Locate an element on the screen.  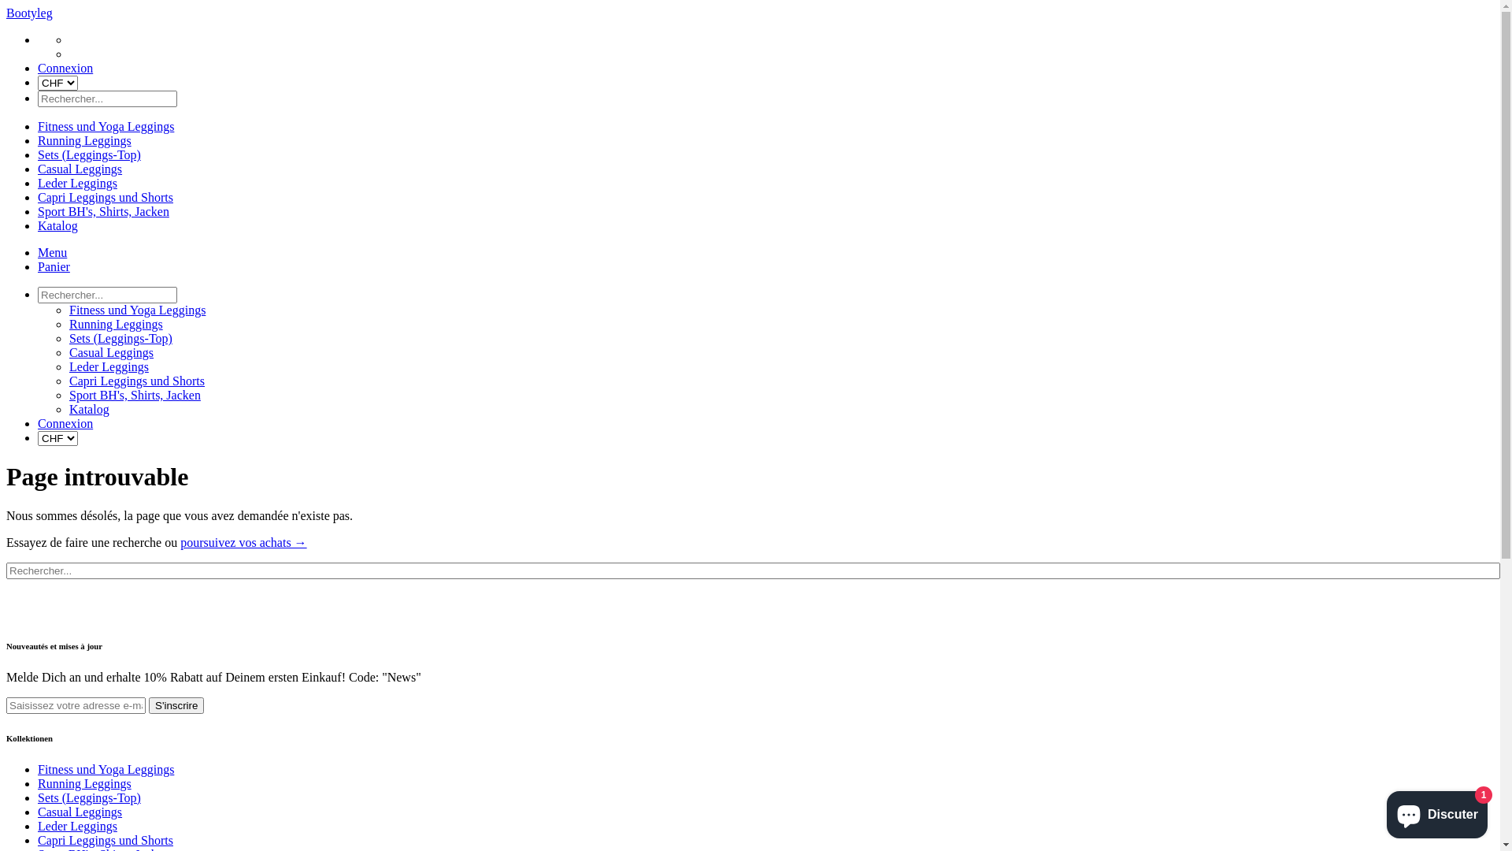
Running Leggings is located at coordinates (117, 325).